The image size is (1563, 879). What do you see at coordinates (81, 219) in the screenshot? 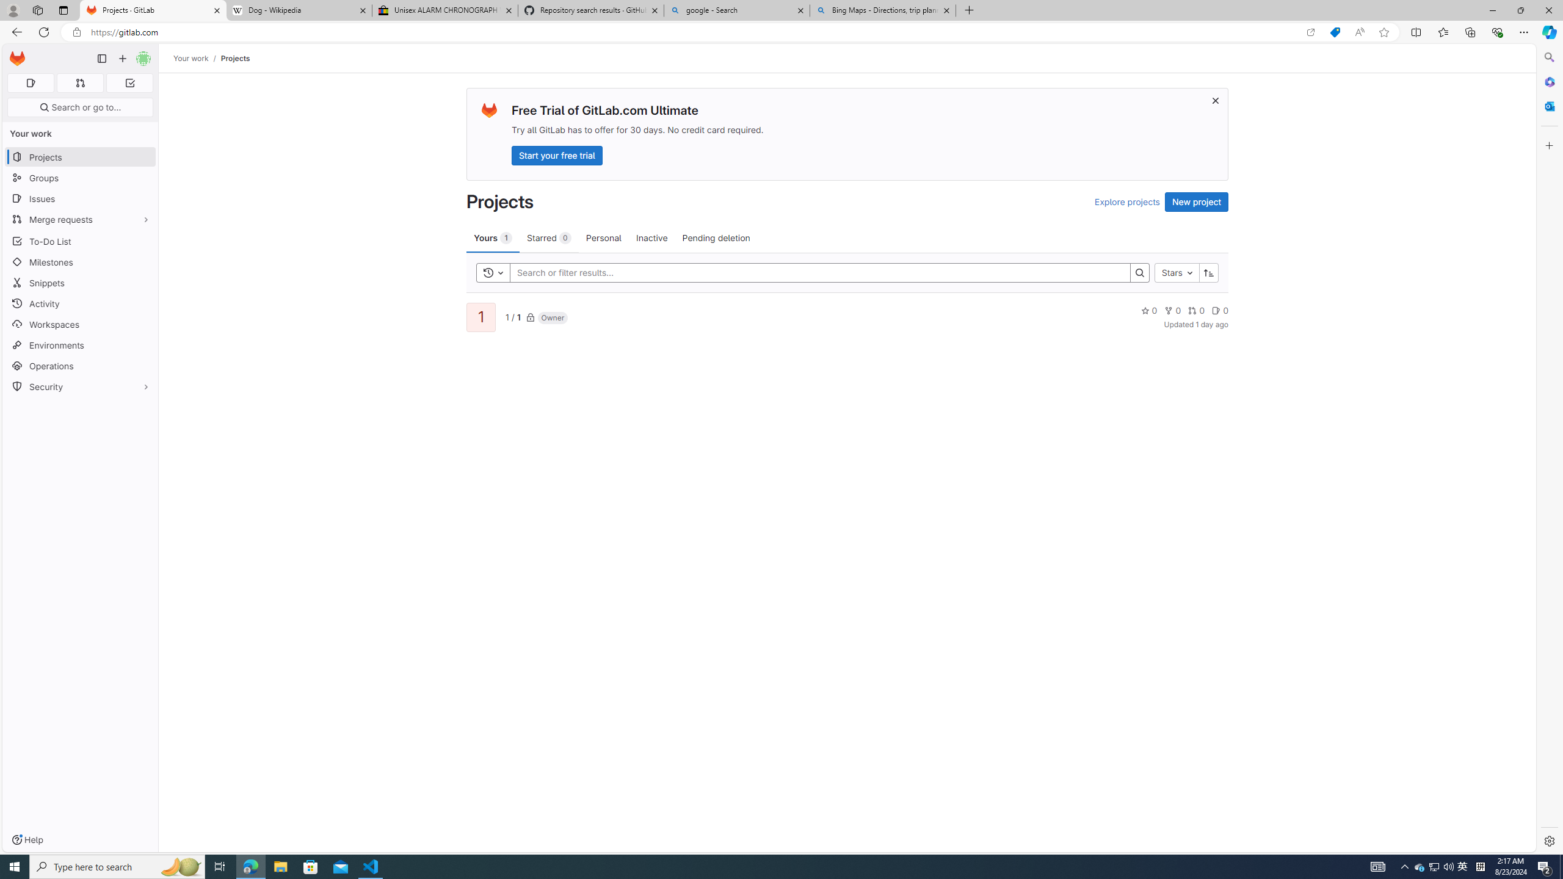
I see `Merge requests` at bounding box center [81, 219].